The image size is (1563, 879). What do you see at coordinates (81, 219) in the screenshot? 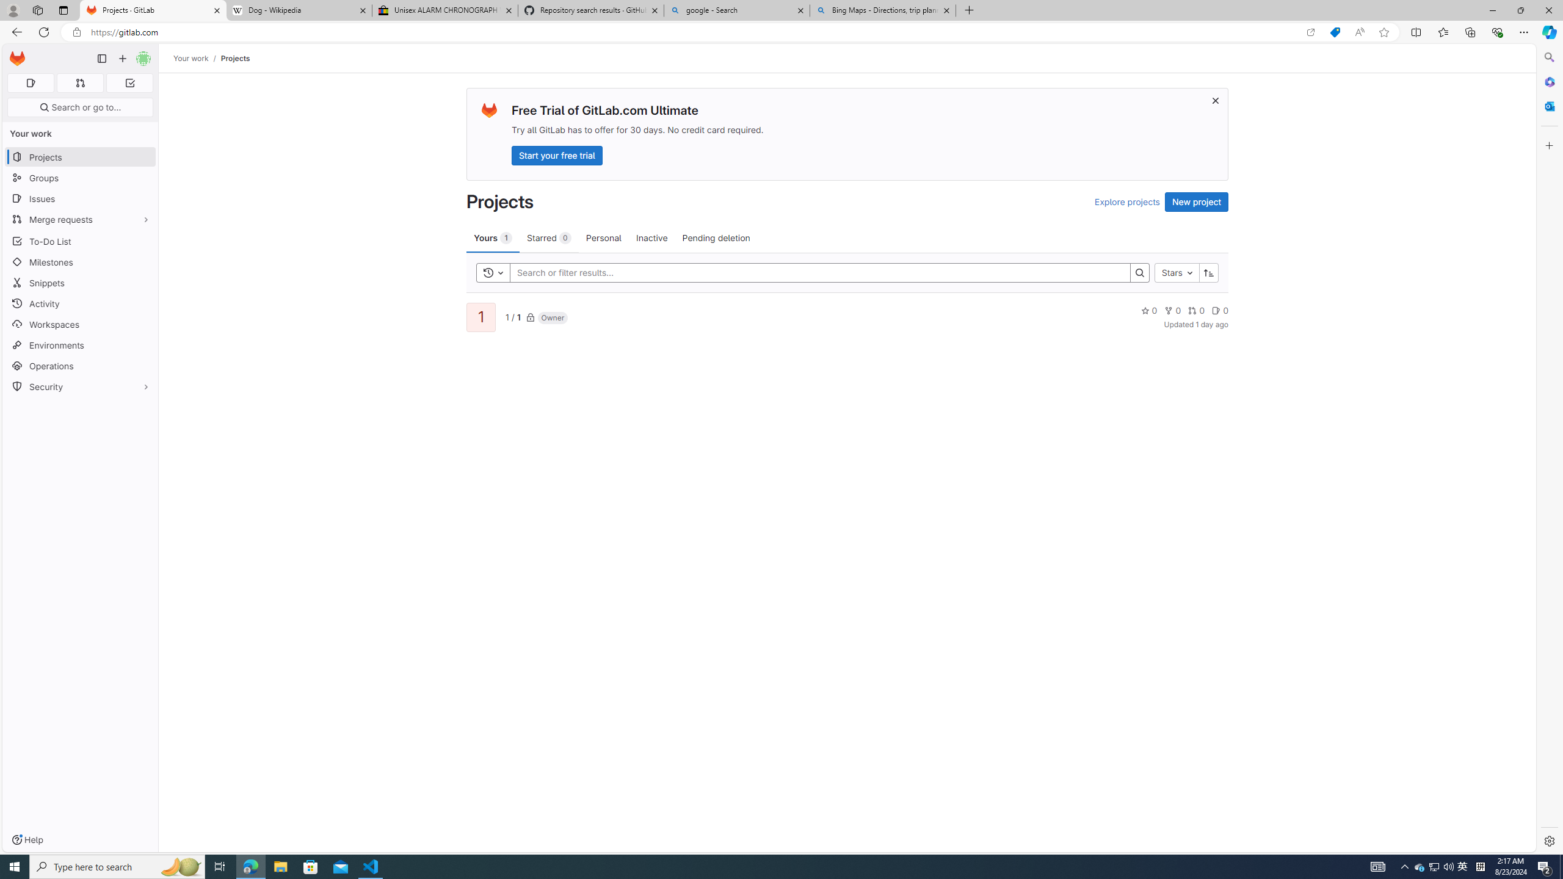
I see `Merge requests` at bounding box center [81, 219].